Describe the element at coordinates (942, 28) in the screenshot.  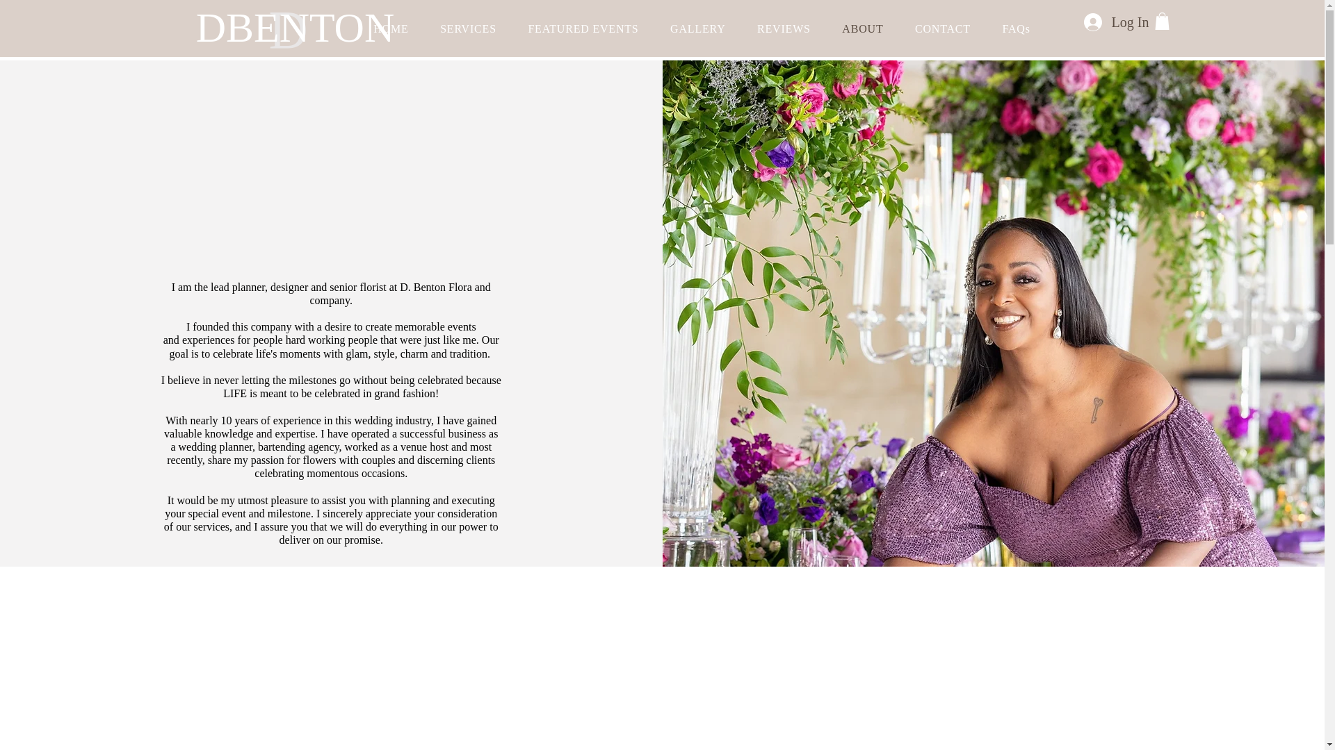
I see `CONTACT` at that location.